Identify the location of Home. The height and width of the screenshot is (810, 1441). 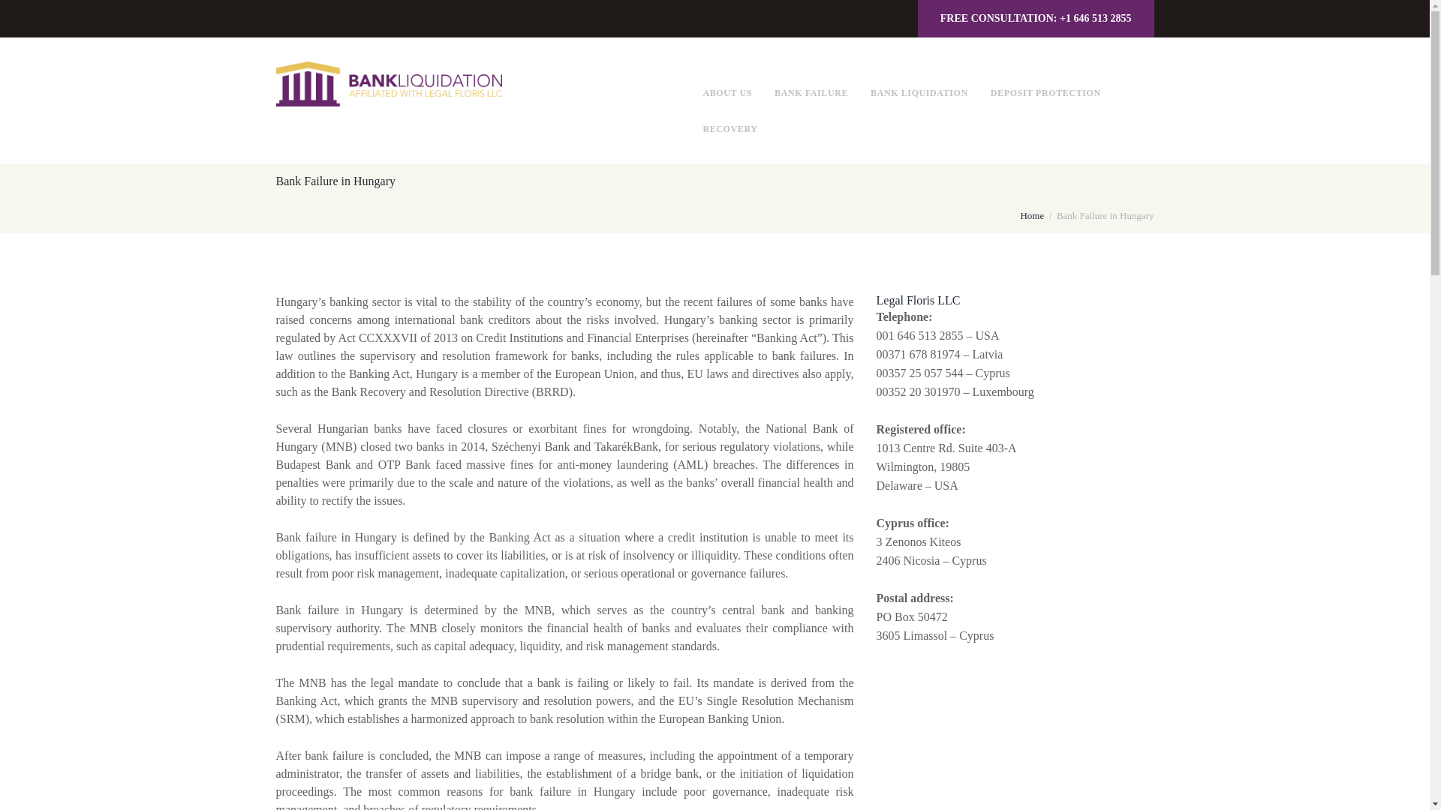
(1031, 216).